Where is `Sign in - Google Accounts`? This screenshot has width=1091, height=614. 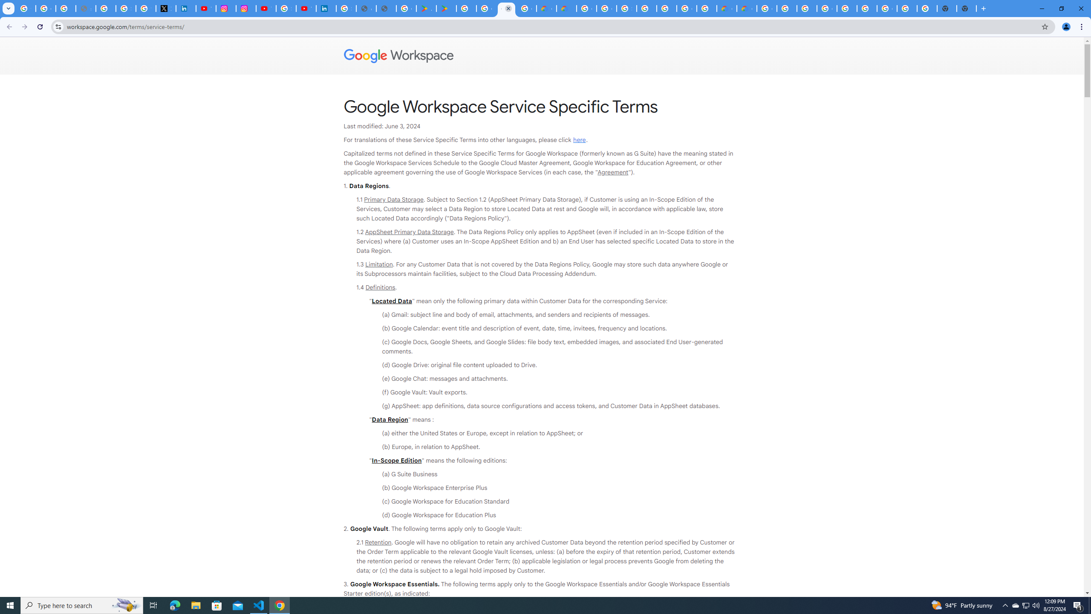
Sign in - Google Accounts is located at coordinates (286, 9).